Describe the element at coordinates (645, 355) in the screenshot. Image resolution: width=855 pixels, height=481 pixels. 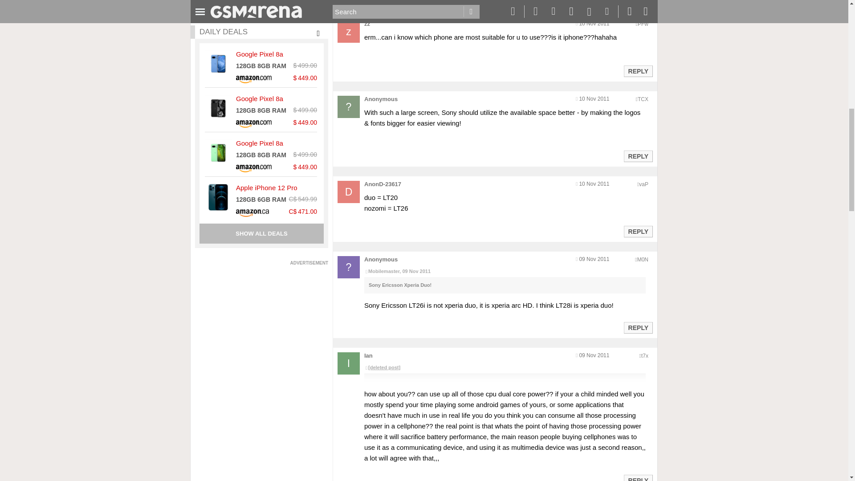
I see `Encoded anonymized location` at that location.